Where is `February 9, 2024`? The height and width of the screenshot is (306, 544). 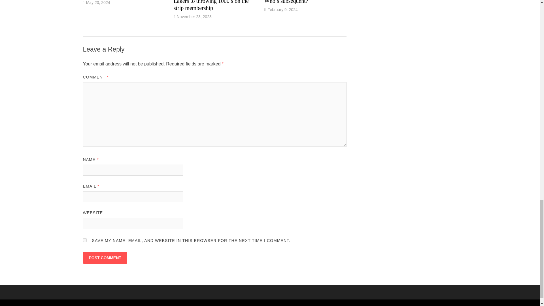
February 9, 2024 is located at coordinates (282, 10).